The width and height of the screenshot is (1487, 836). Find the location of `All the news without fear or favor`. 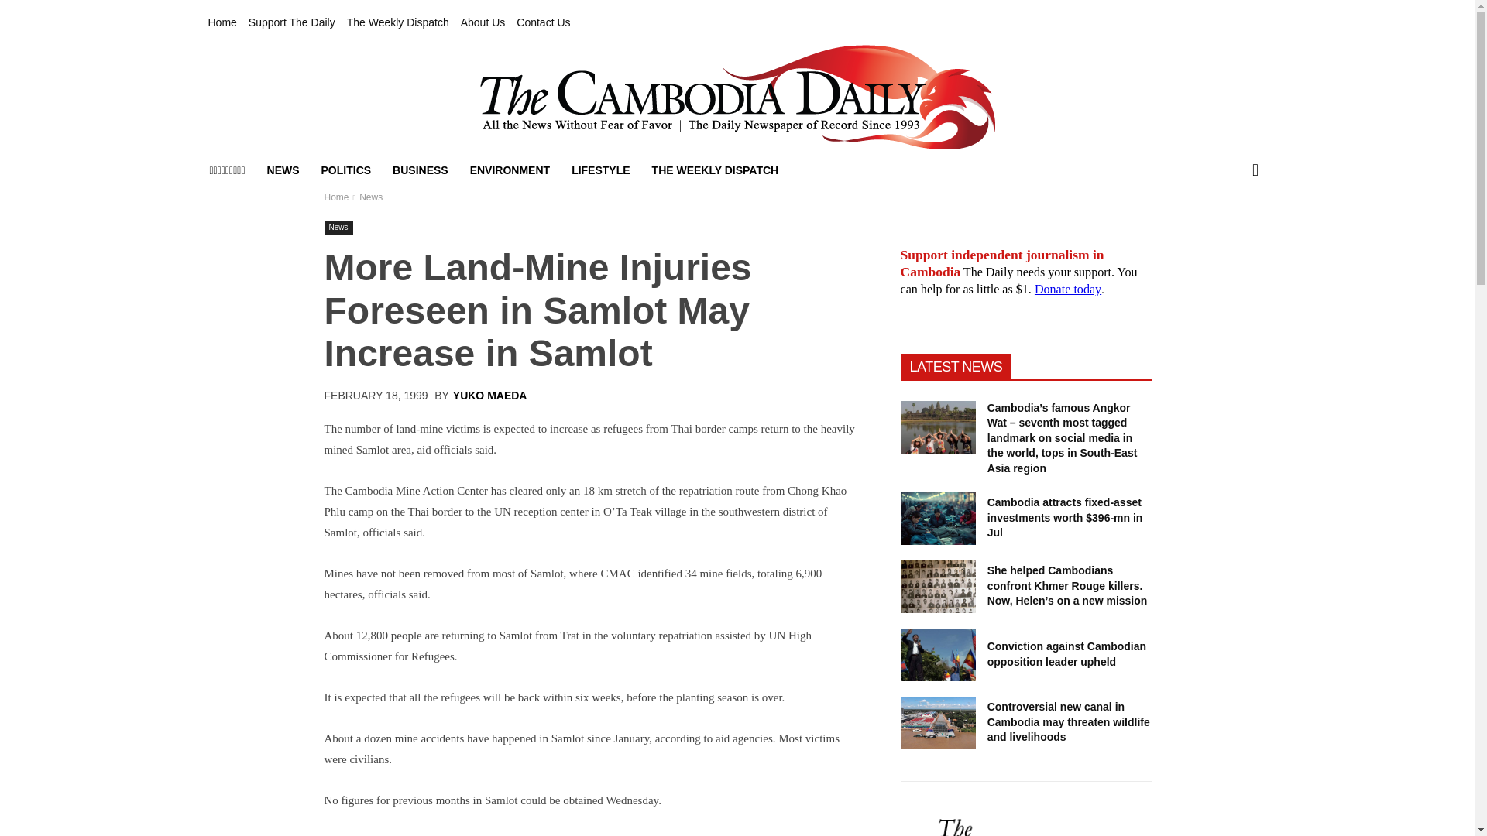

All the news without fear or favor is located at coordinates (737, 97).